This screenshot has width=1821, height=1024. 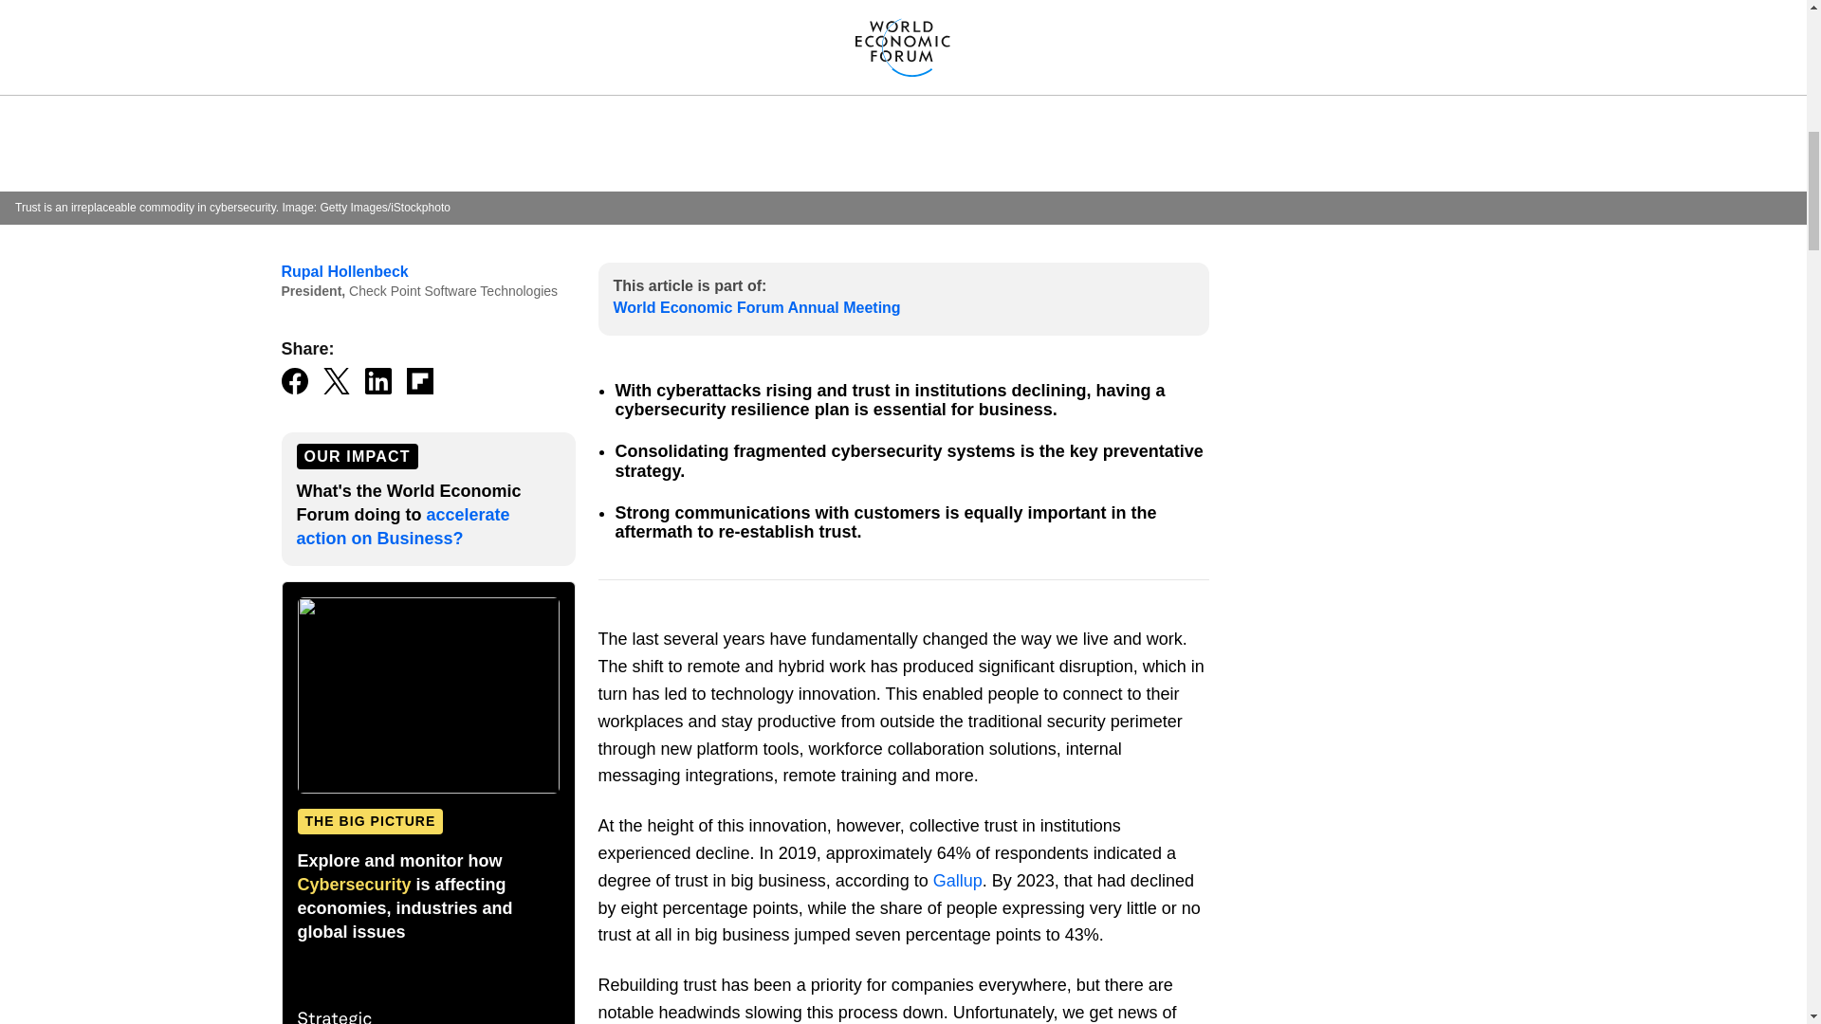 I want to click on Gallup, so click(x=958, y=880).